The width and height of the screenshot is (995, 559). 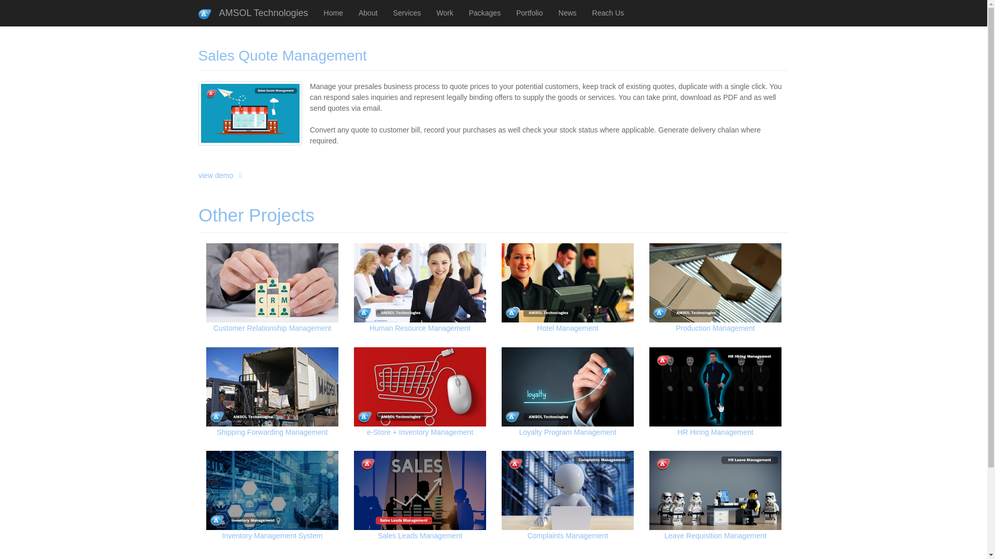 I want to click on Human Resource Management, so click(x=437, y=310).